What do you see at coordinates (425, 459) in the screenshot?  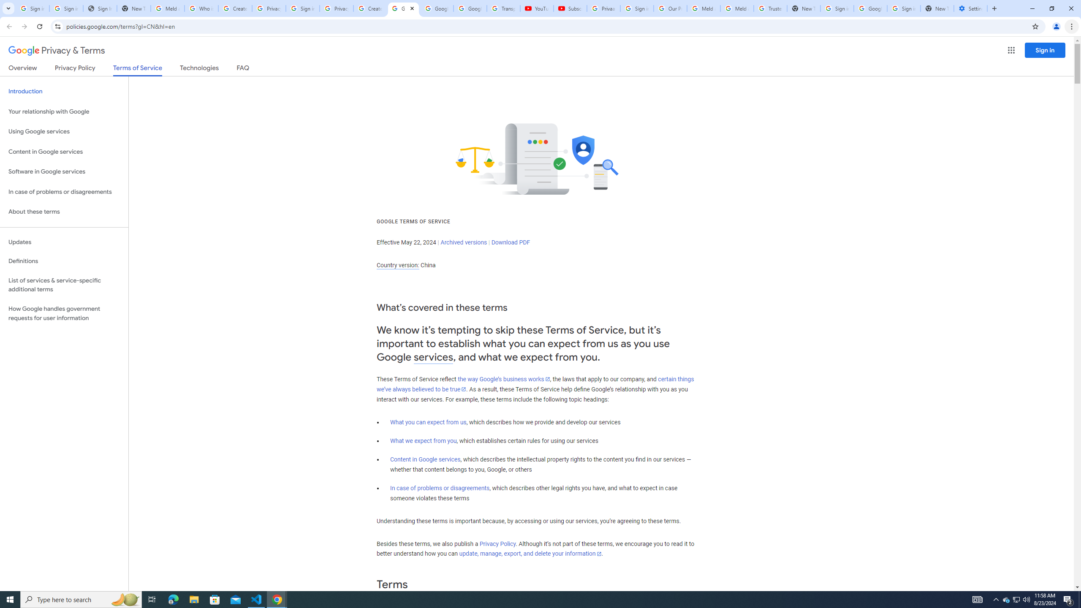 I see `Content in Google services` at bounding box center [425, 459].